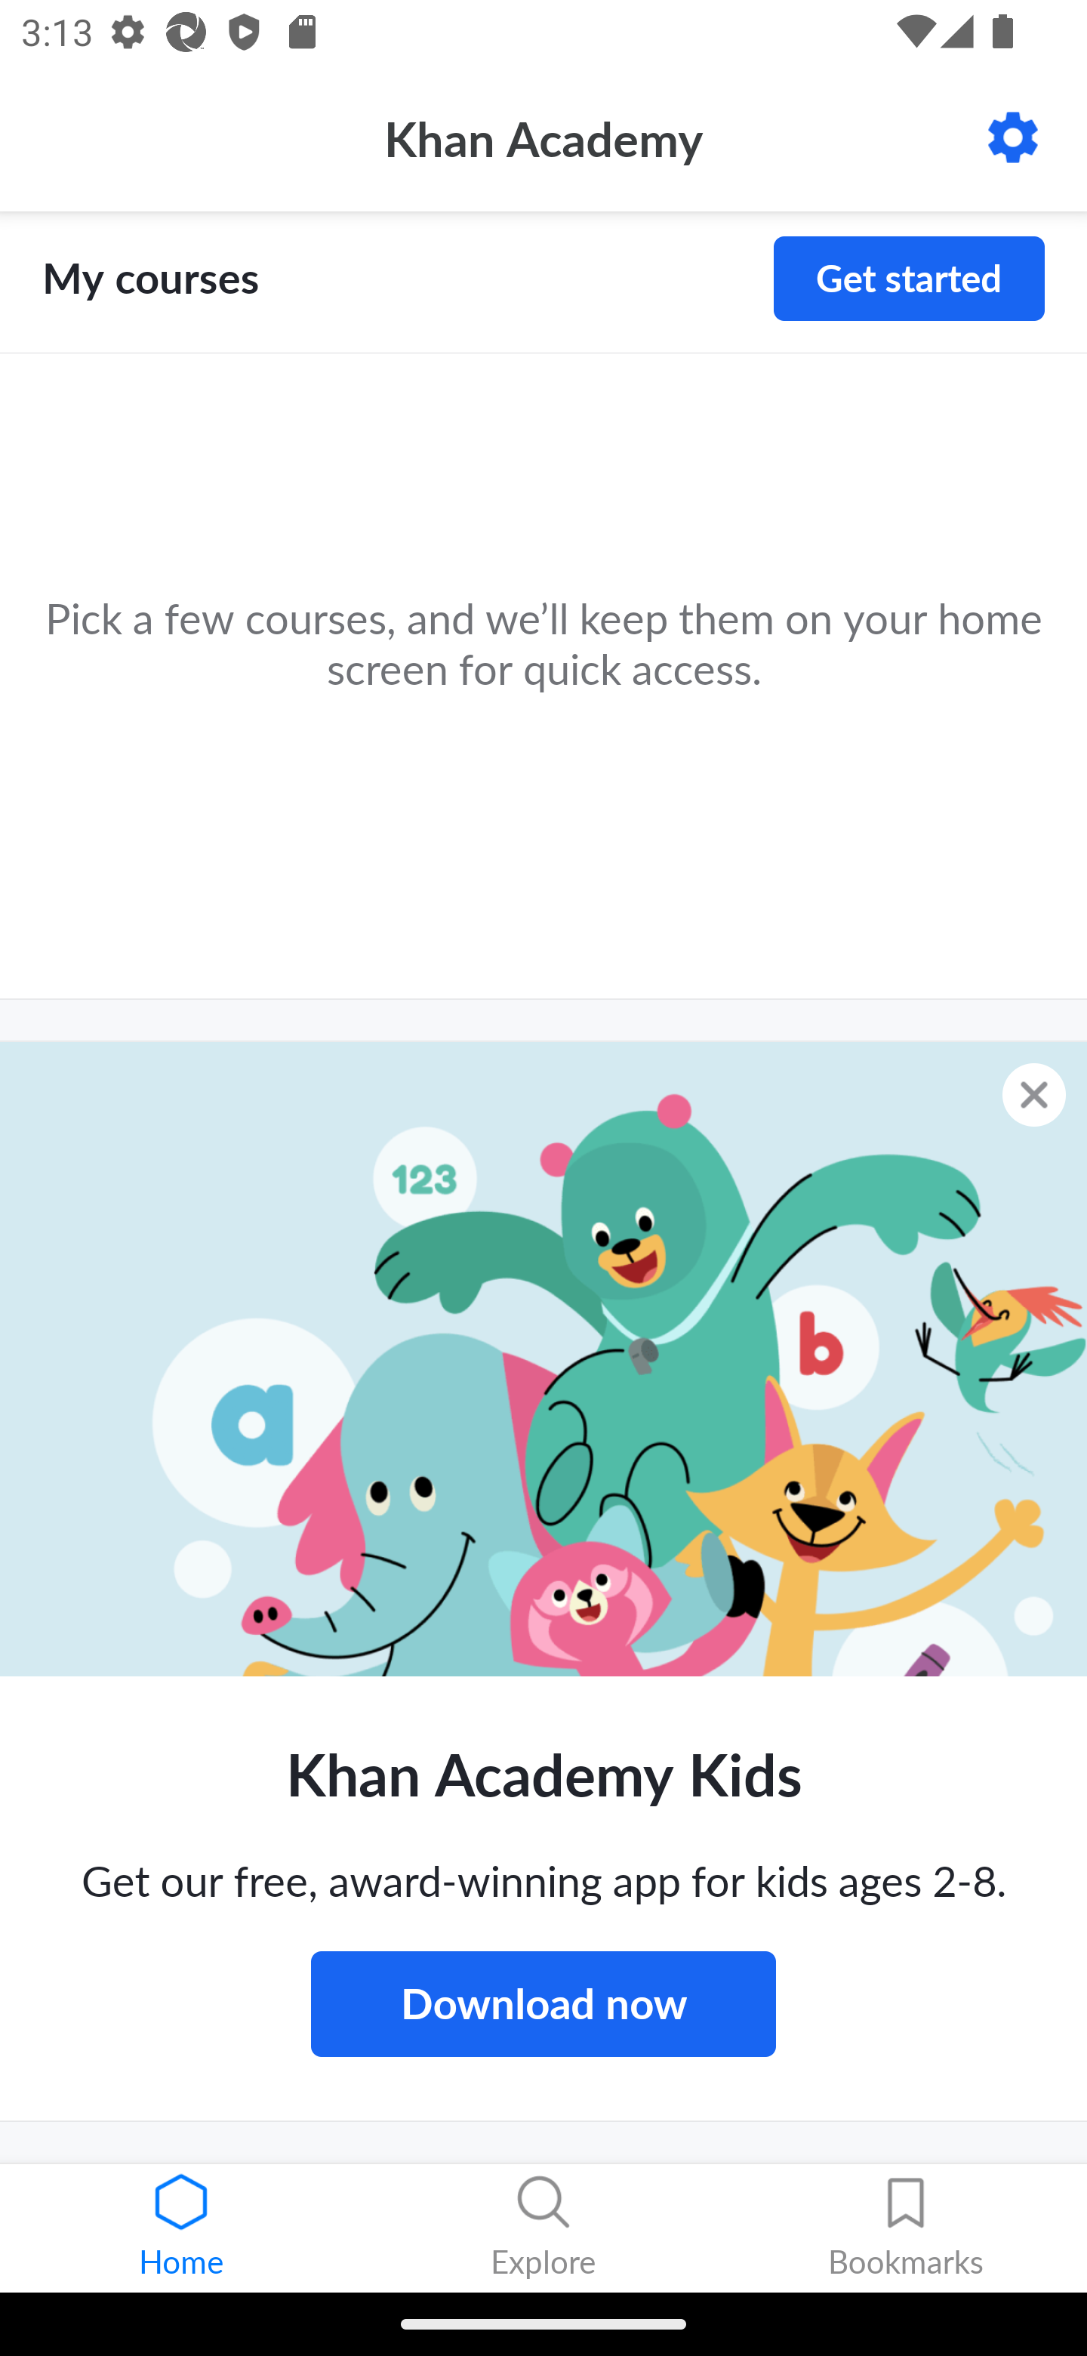 This screenshot has height=2356, width=1087. What do you see at coordinates (906, 2228) in the screenshot?
I see `Bookmarks` at bounding box center [906, 2228].